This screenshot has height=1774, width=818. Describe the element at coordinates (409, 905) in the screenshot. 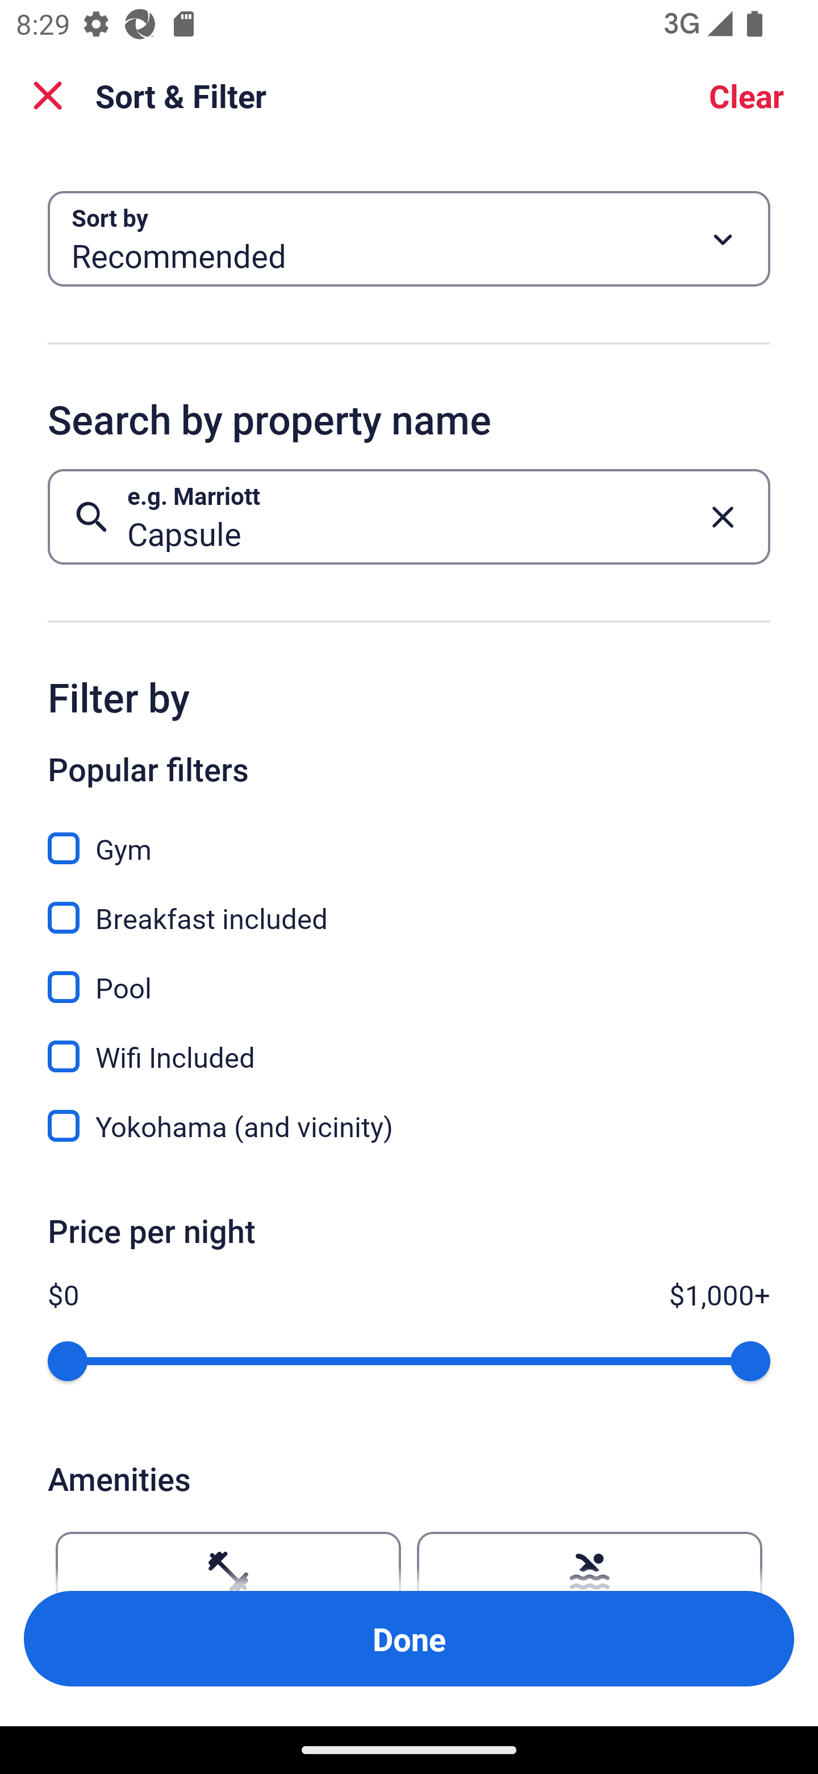

I see `Breakfast included, Breakfast included` at that location.